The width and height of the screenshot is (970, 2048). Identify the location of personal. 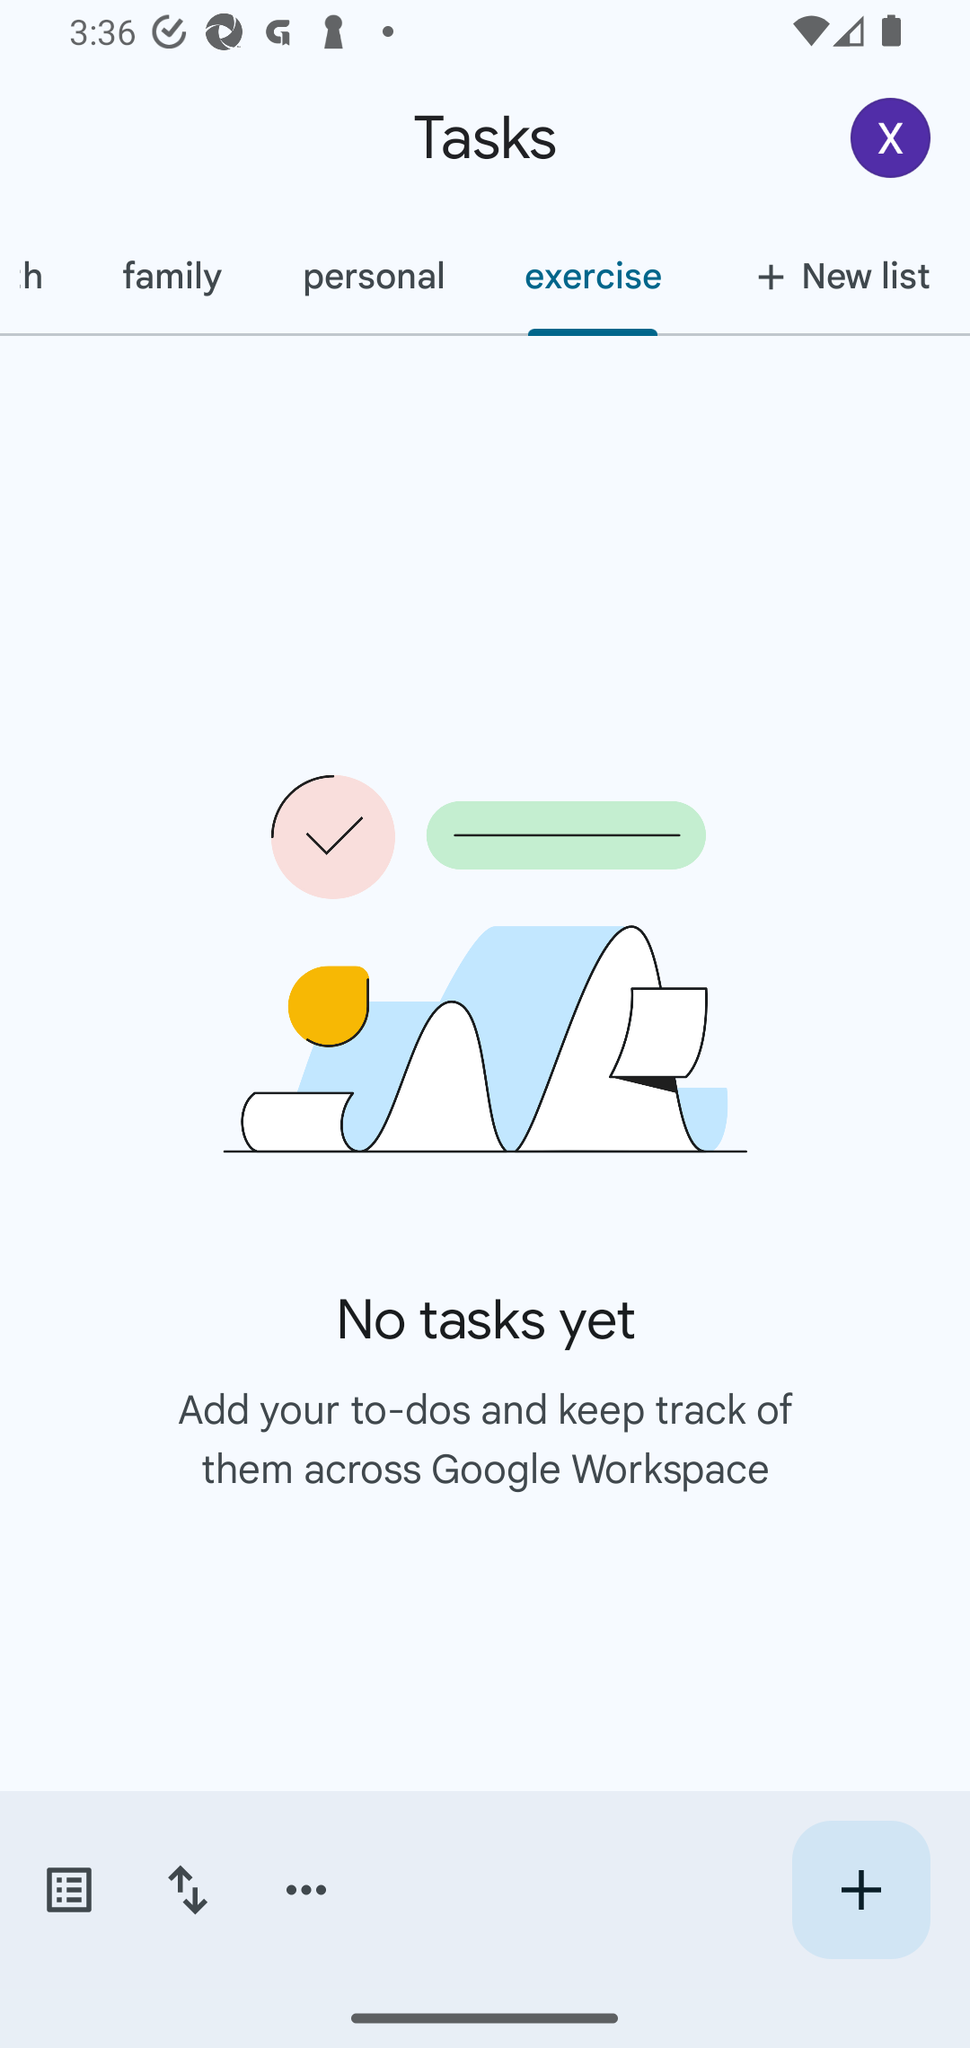
(372, 276).